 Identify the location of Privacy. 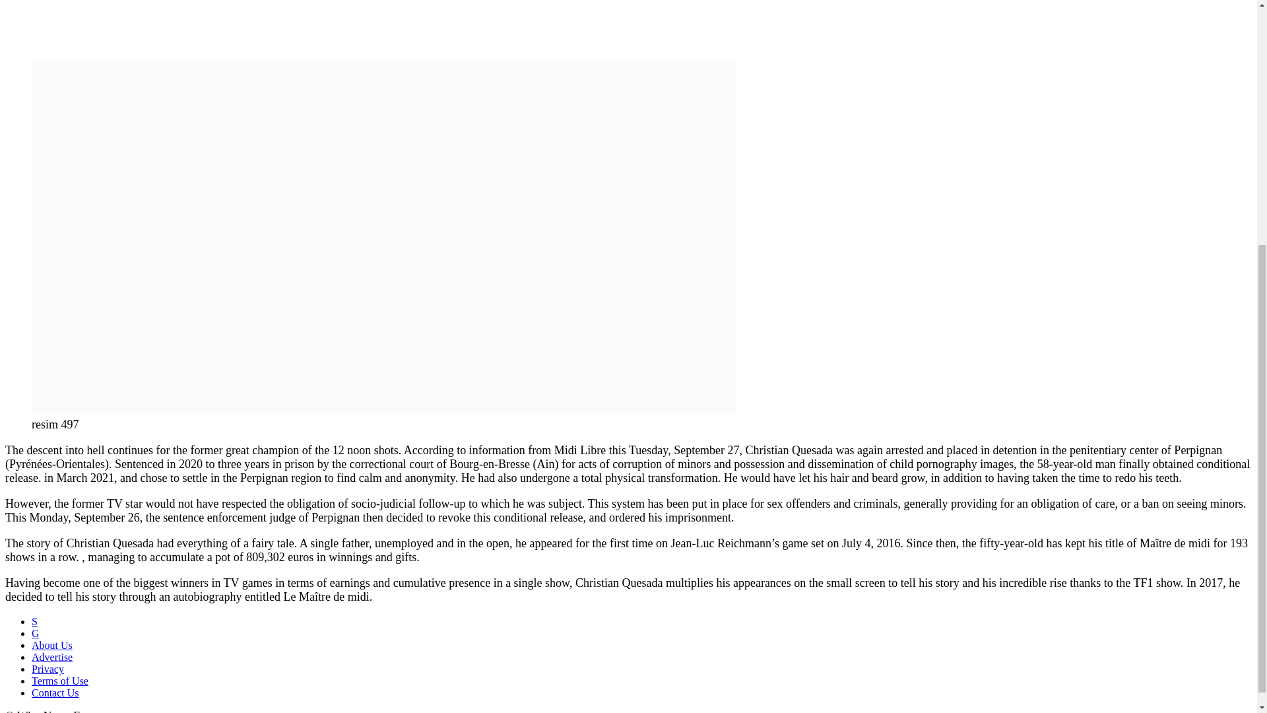
(48, 669).